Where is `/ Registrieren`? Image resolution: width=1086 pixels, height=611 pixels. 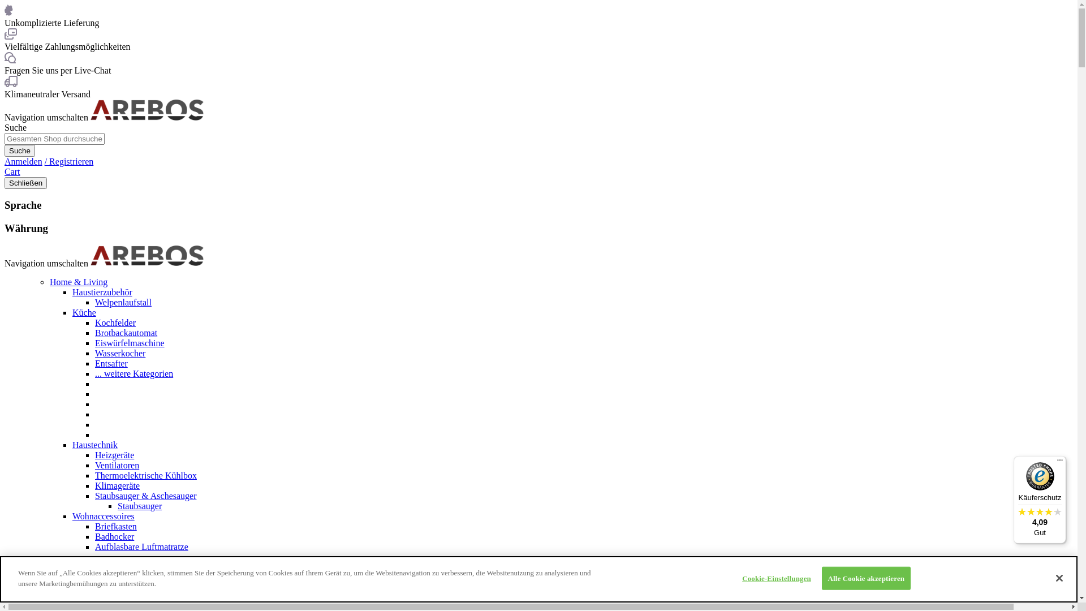
/ Registrieren is located at coordinates (69, 162).